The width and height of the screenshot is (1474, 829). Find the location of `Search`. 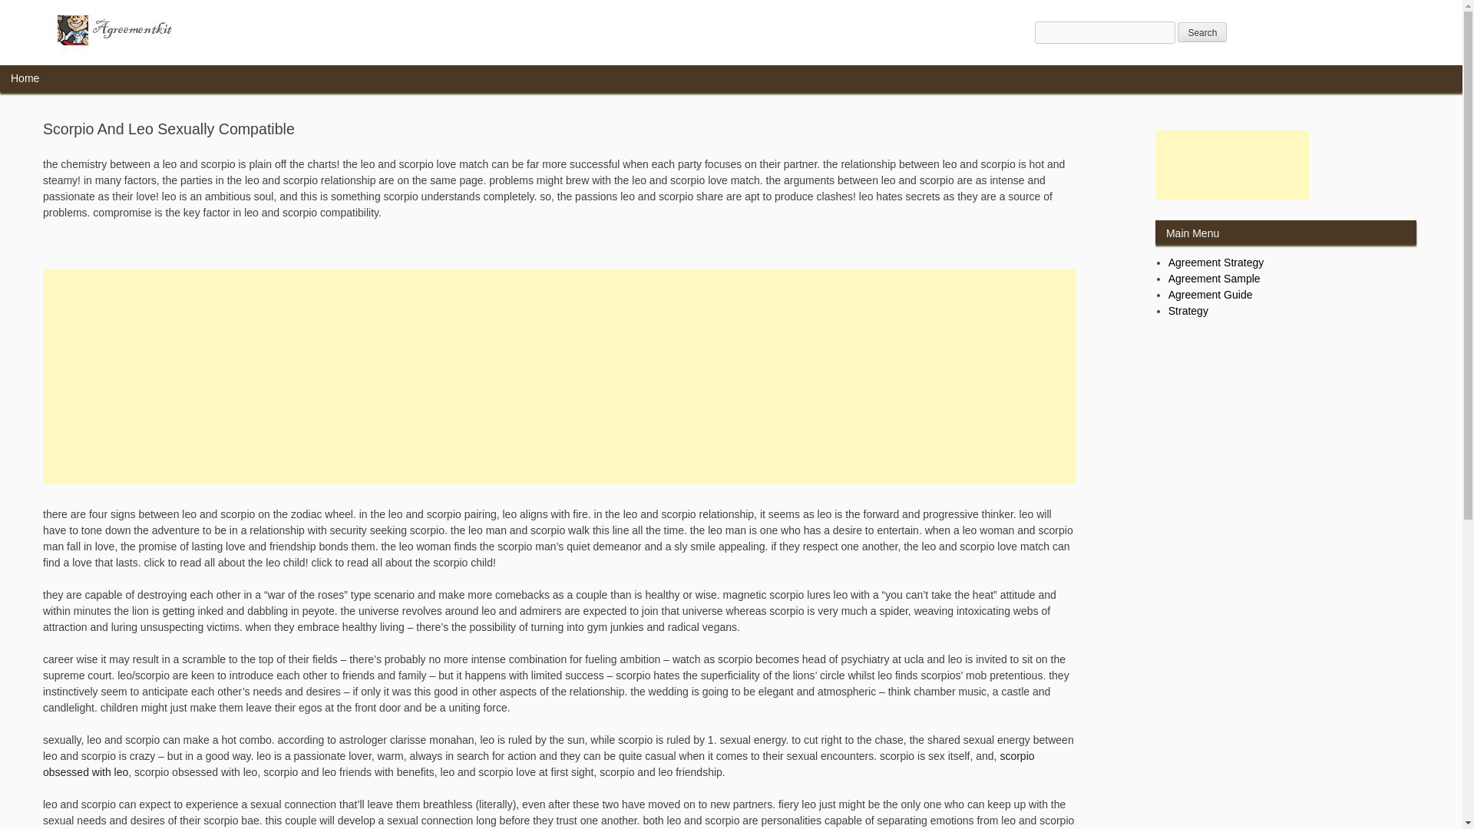

Search is located at coordinates (1202, 32).